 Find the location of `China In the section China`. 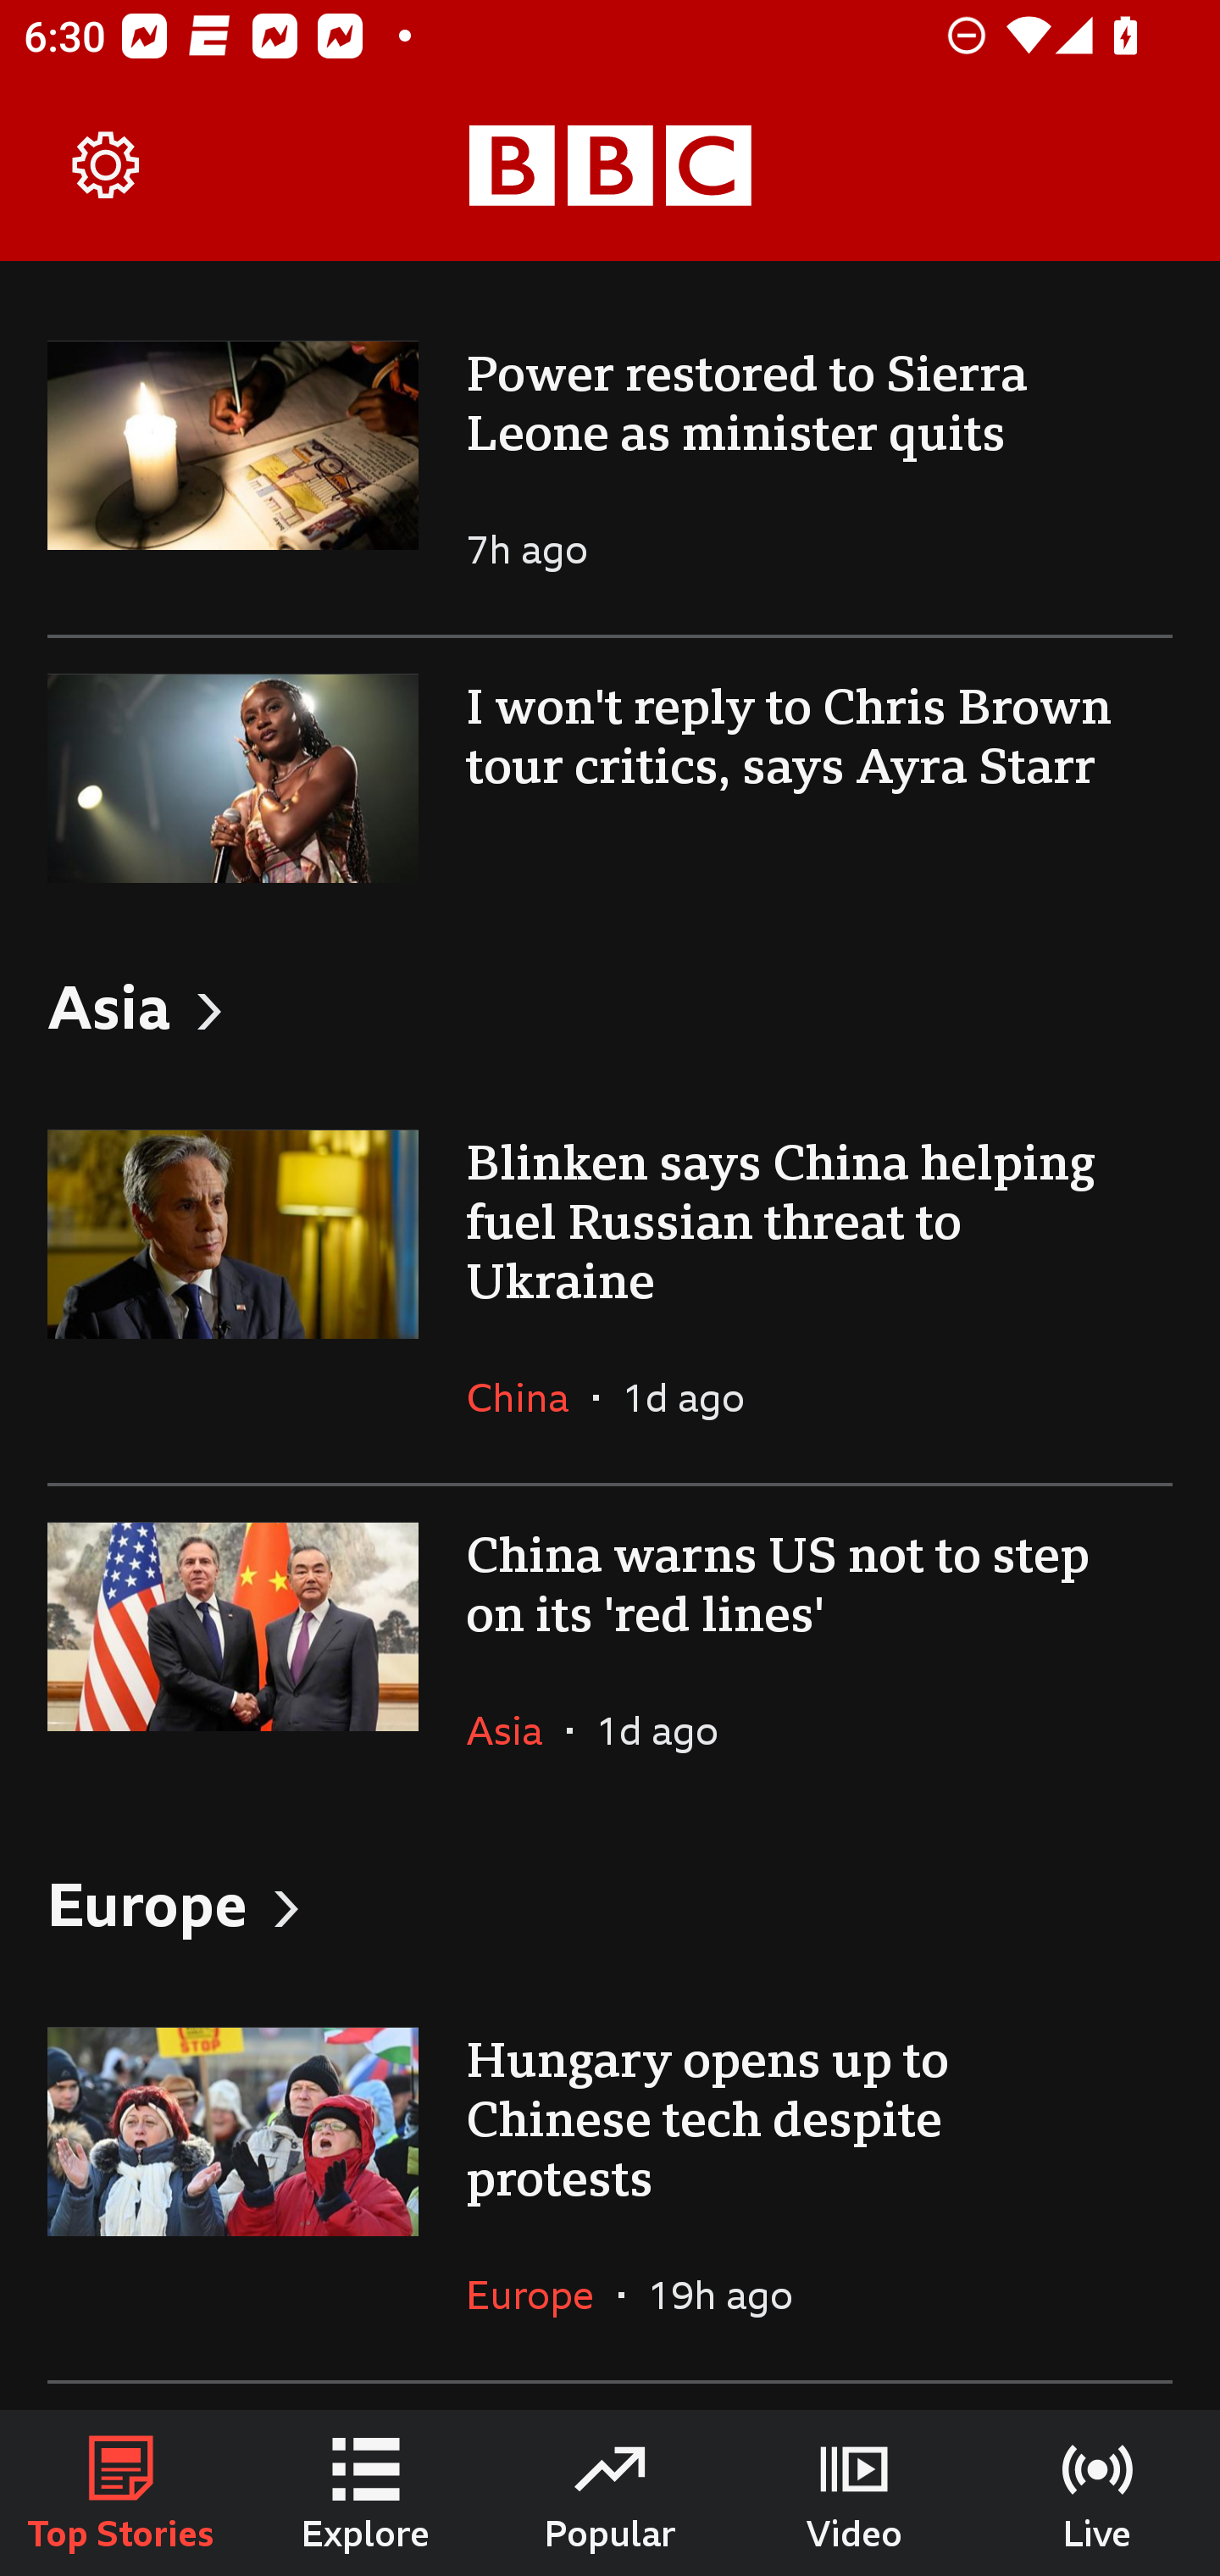

China In the section China is located at coordinates (529, 1397).